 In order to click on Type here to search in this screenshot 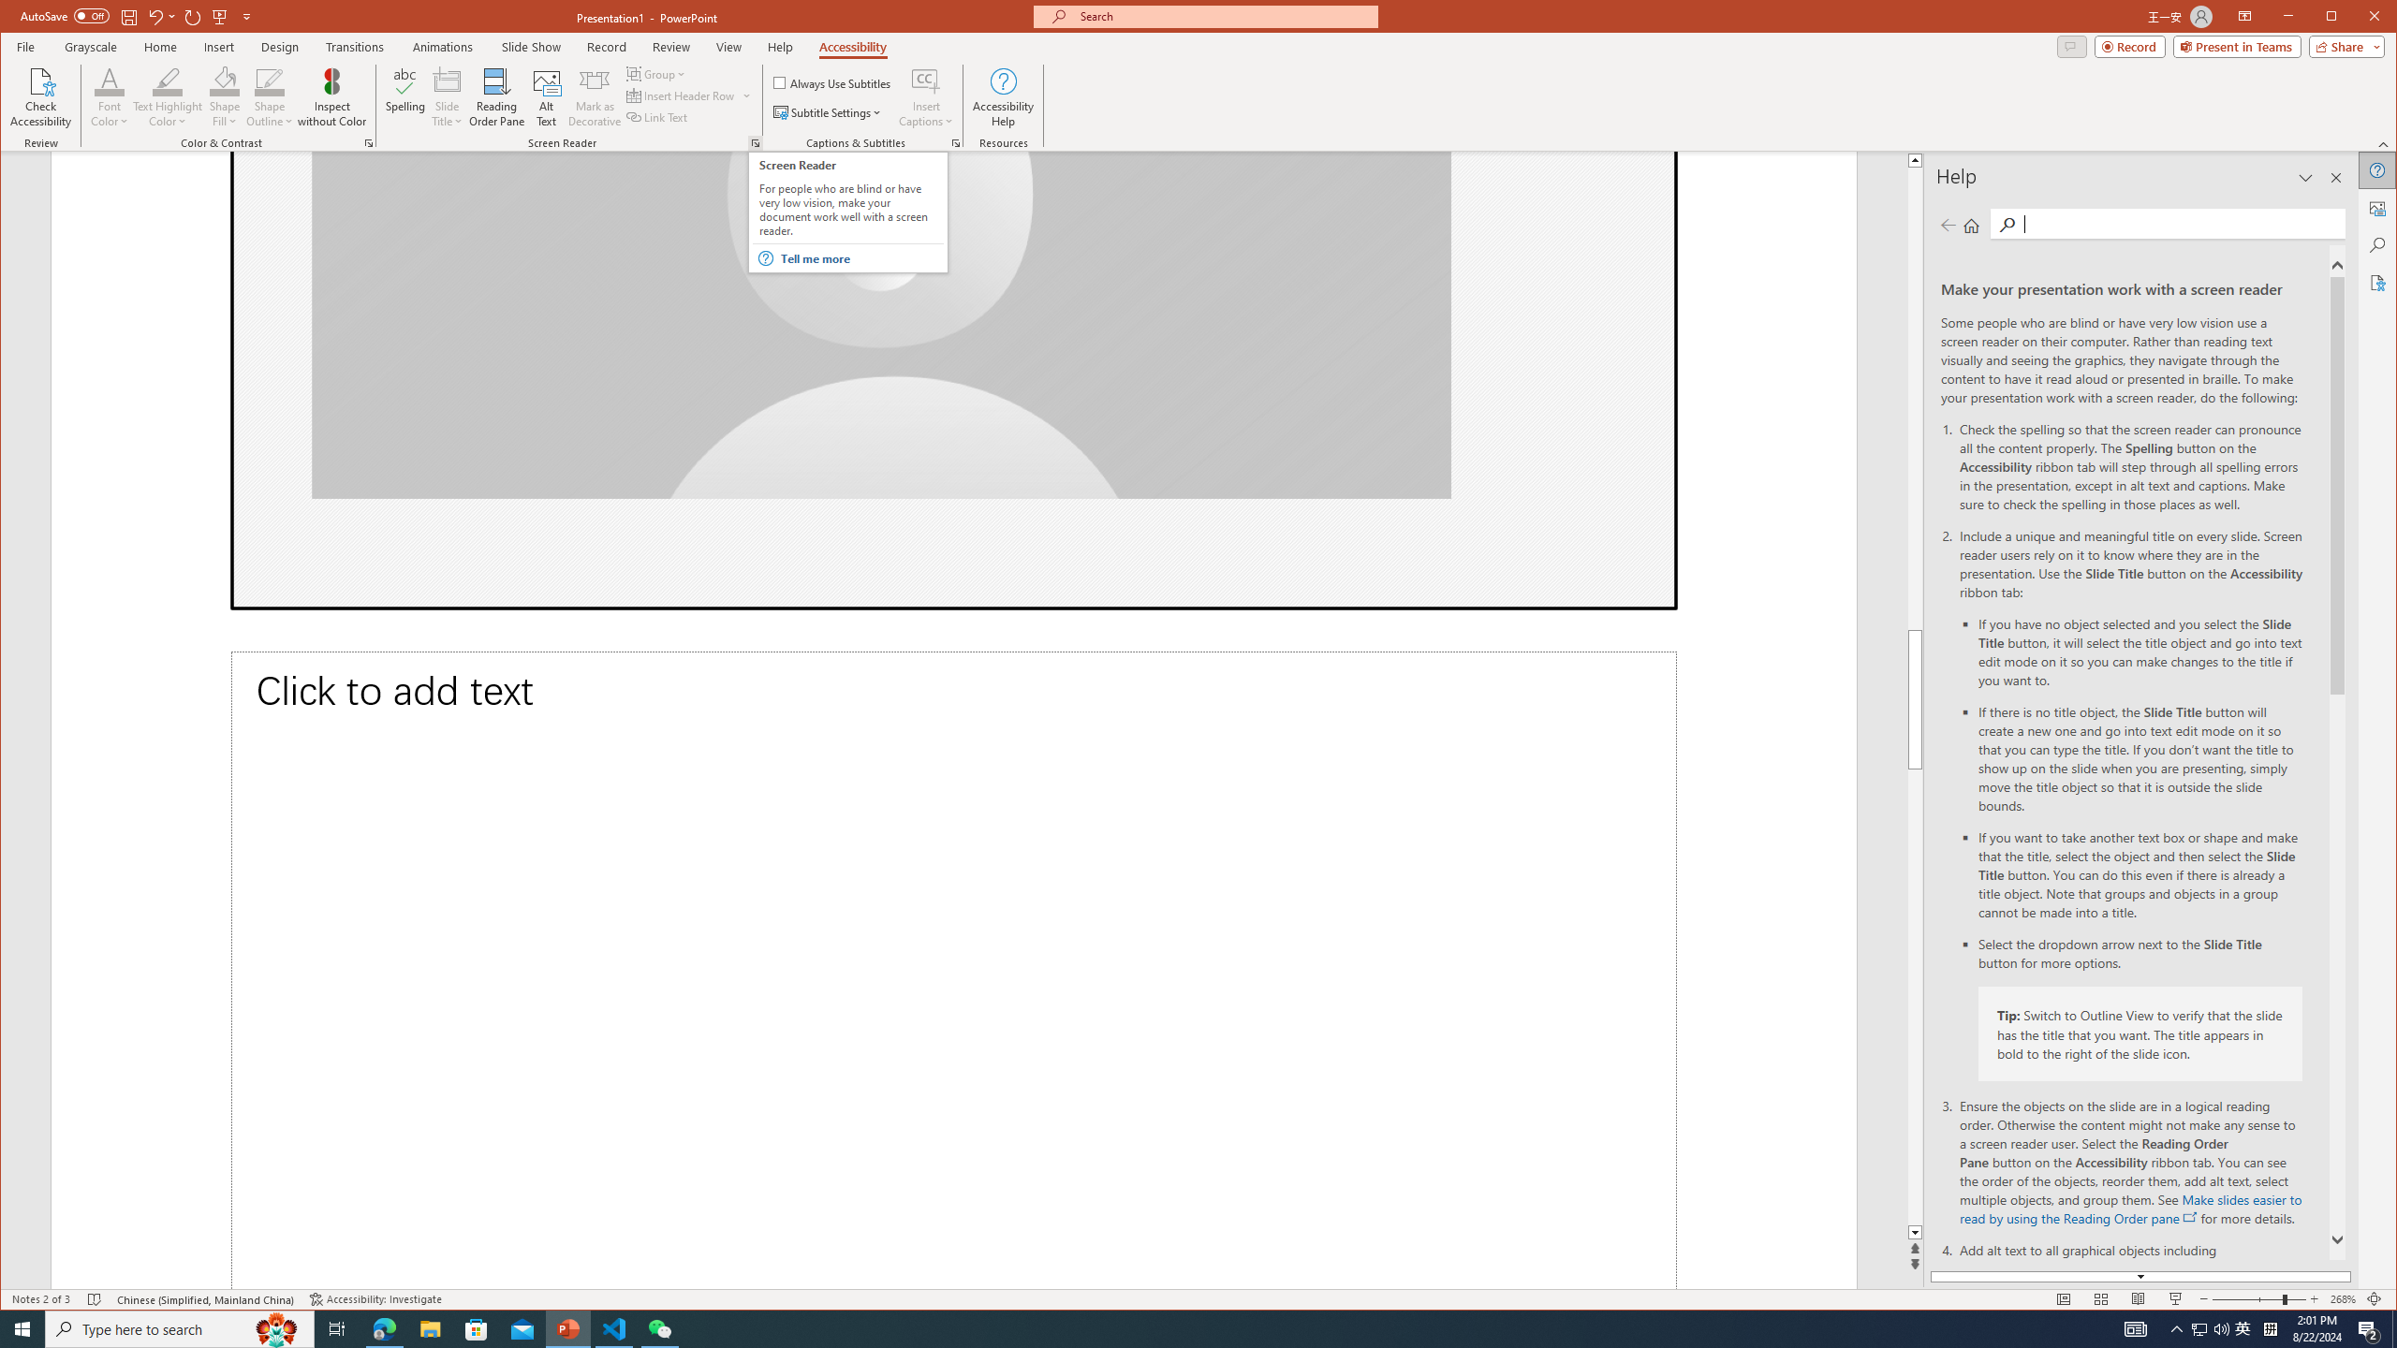, I will do `click(180, 1329)`.